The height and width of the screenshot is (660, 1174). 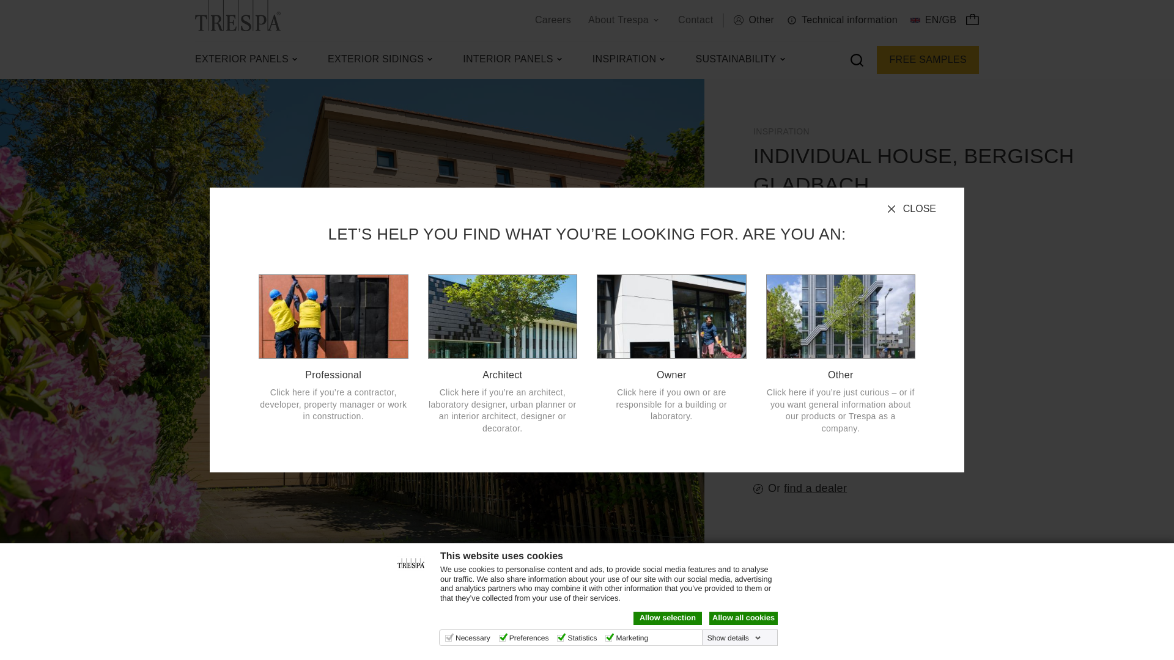 I want to click on Allow selection, so click(x=668, y=618).